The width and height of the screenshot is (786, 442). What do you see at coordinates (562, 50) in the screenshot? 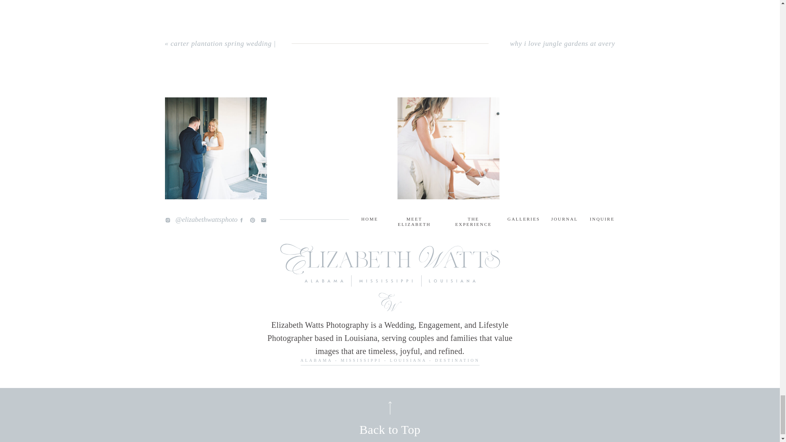
I see `why i love jungle gardens at avery island` at bounding box center [562, 50].